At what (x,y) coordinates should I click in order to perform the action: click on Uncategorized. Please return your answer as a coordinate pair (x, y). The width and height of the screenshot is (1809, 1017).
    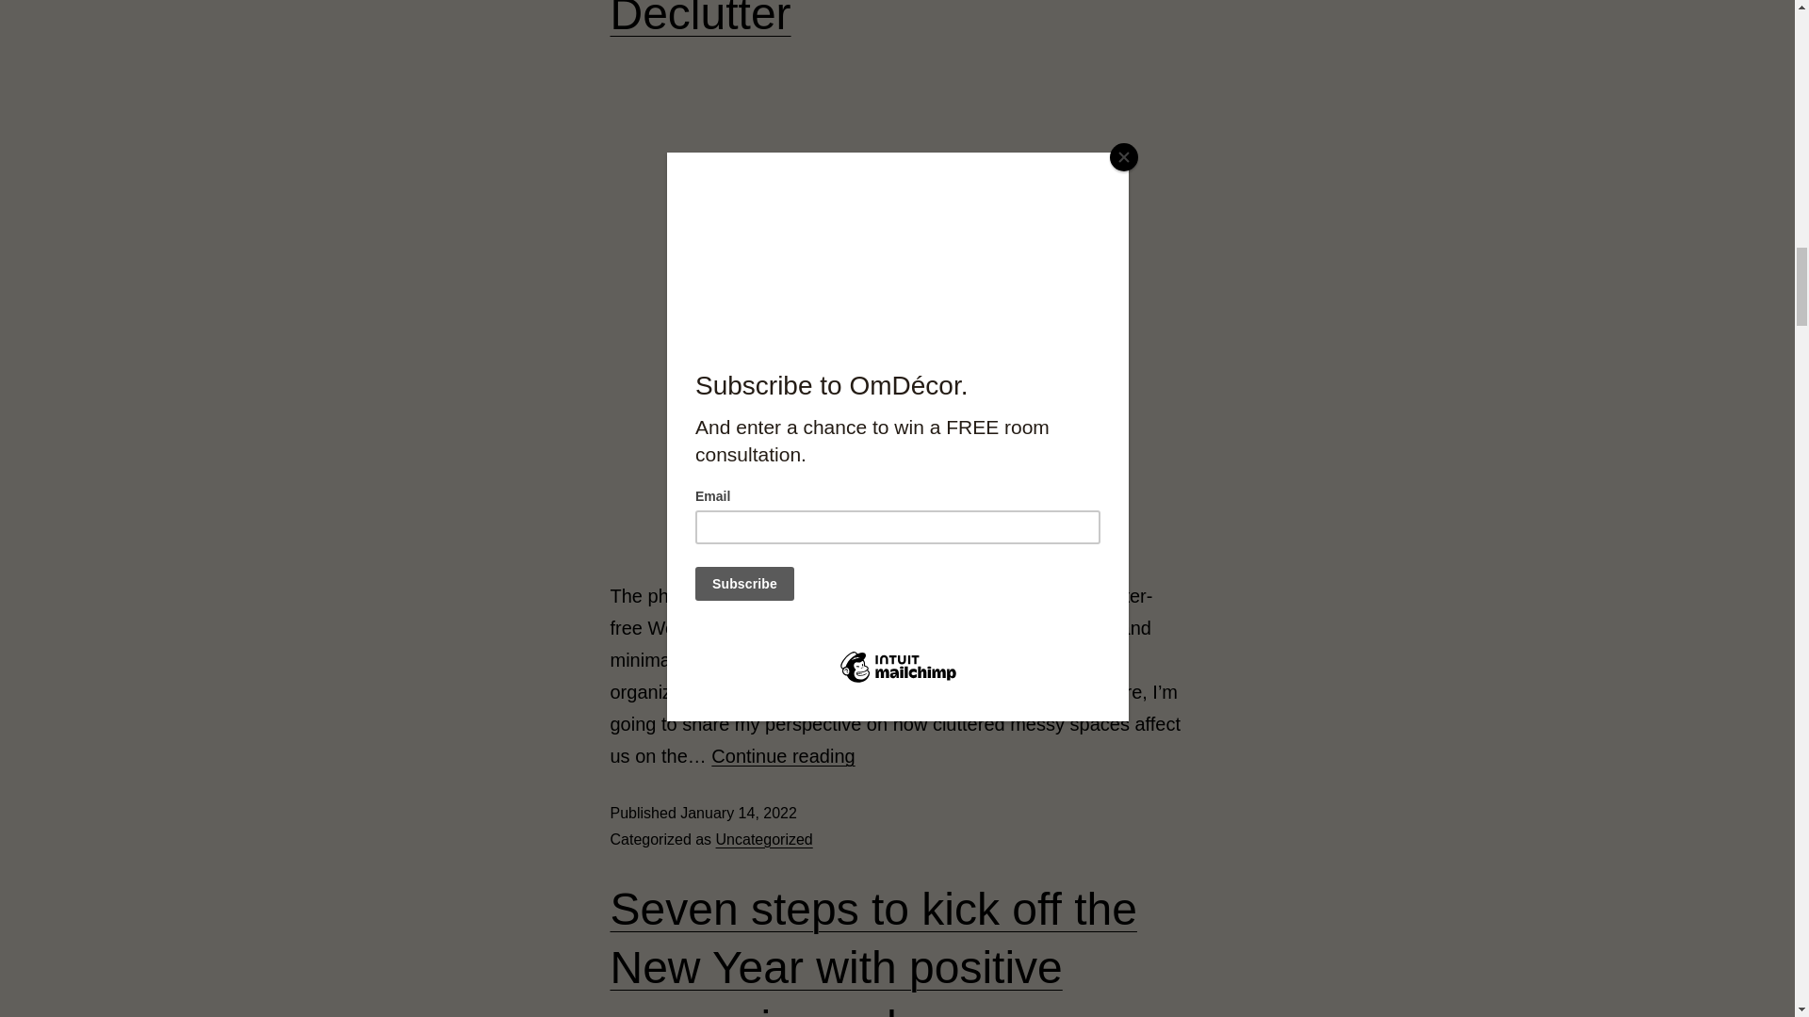
    Looking at the image, I should click on (764, 839).